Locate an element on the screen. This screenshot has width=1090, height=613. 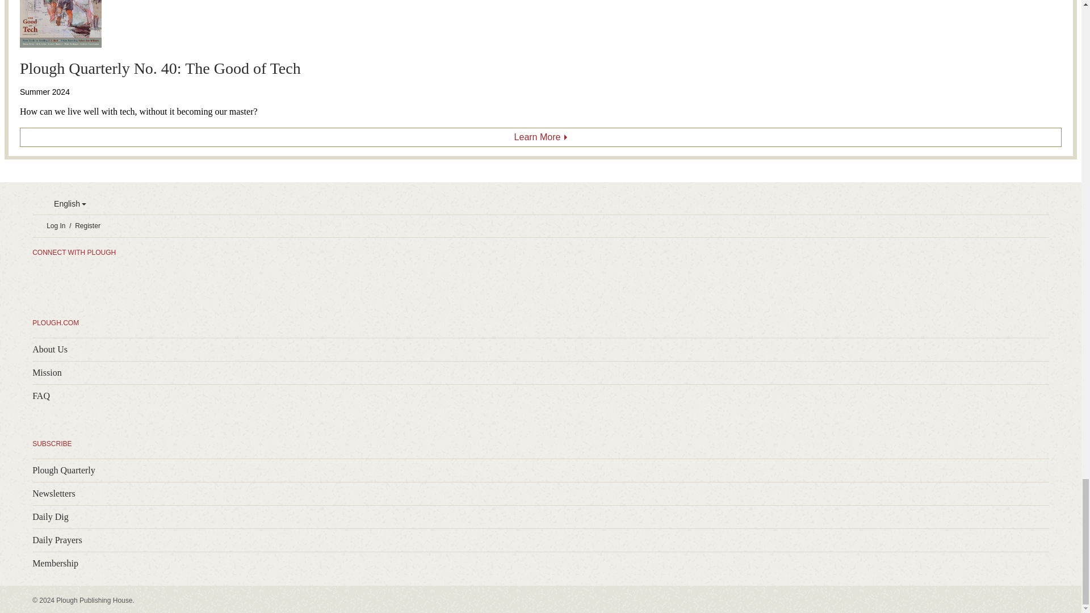
Follow Plough on Facebook is located at coordinates (87, 276).